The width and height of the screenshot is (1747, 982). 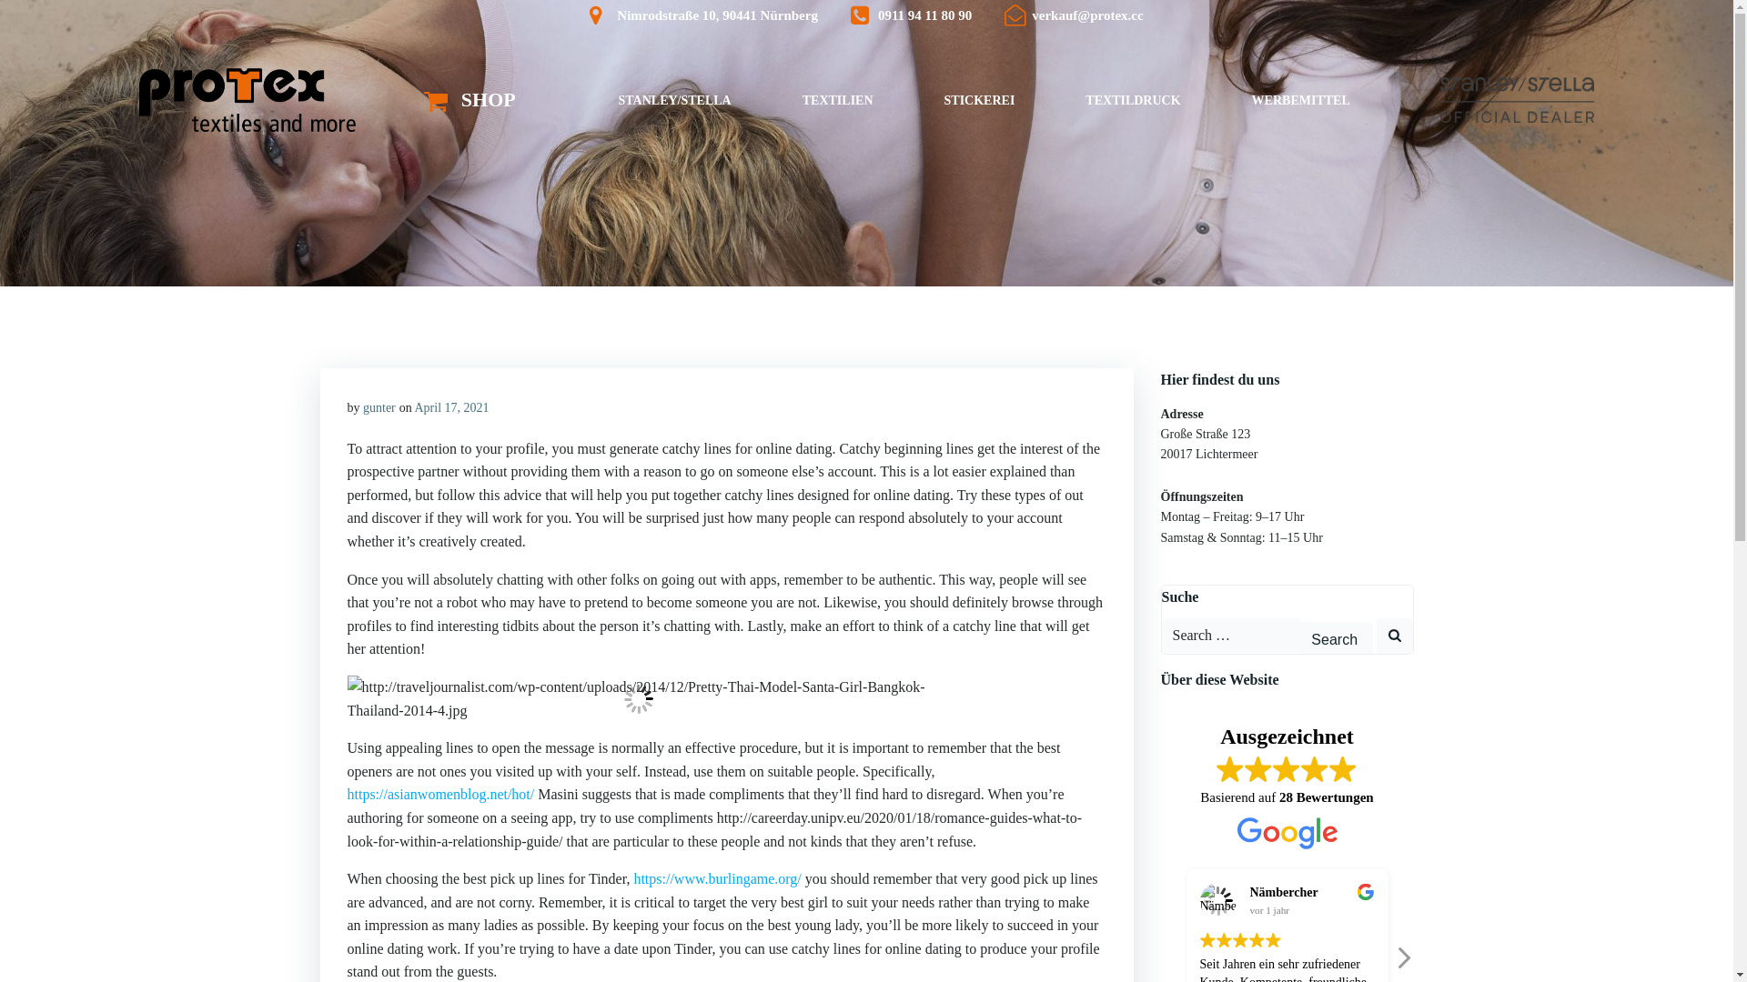 I want to click on STICKEREI, so click(x=979, y=100).